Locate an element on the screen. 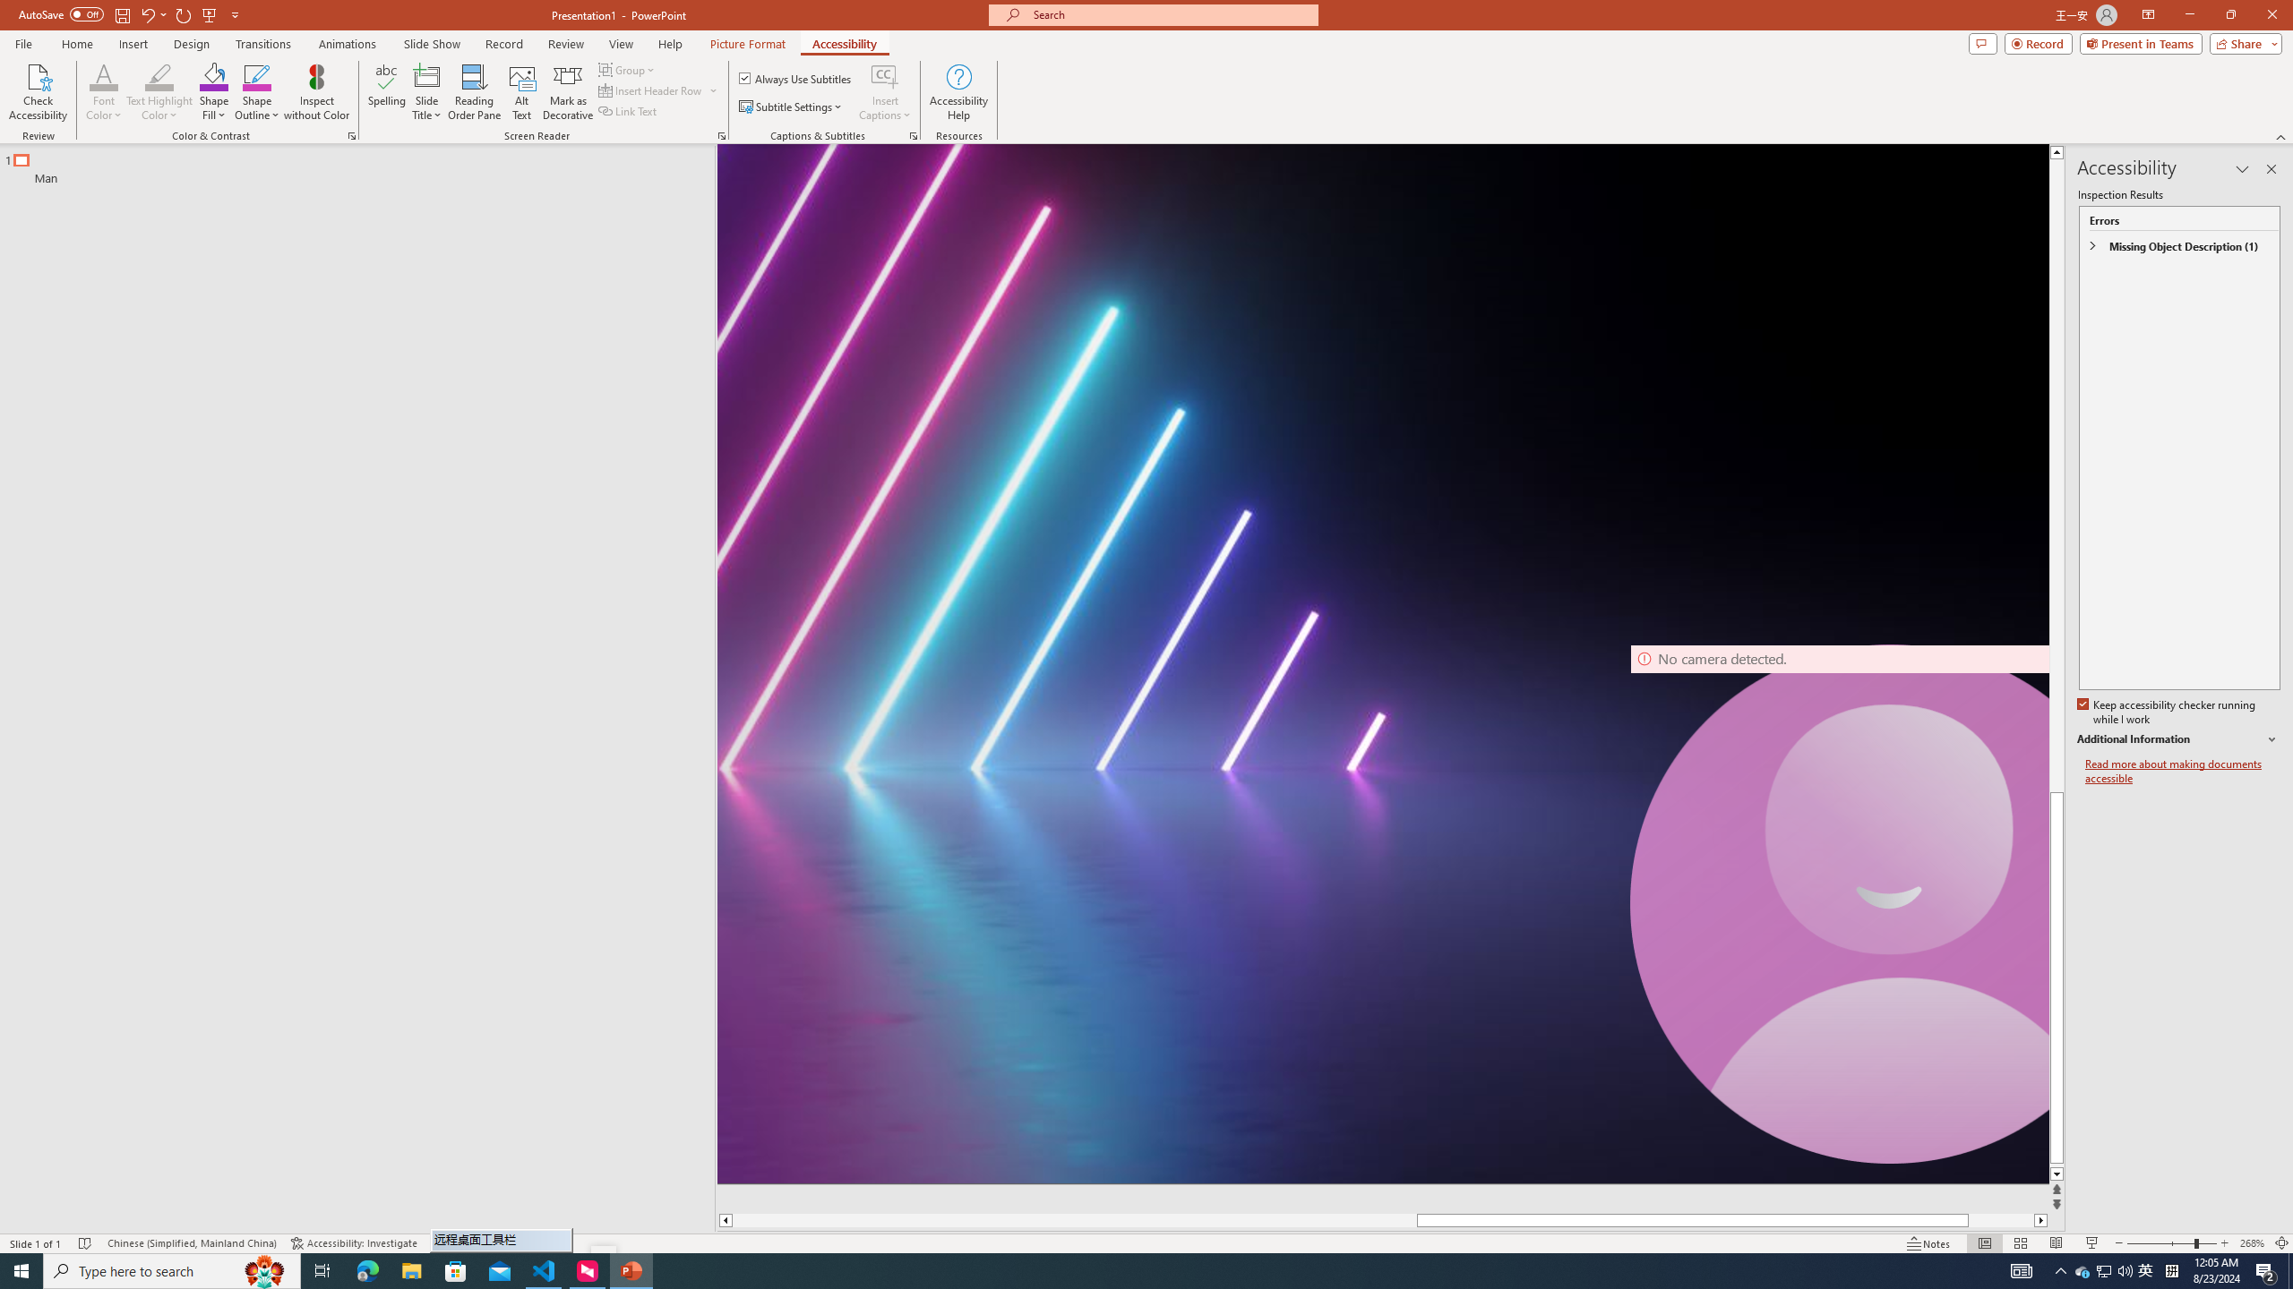 The width and height of the screenshot is (2293, 1289). Share is located at coordinates (2243, 43).